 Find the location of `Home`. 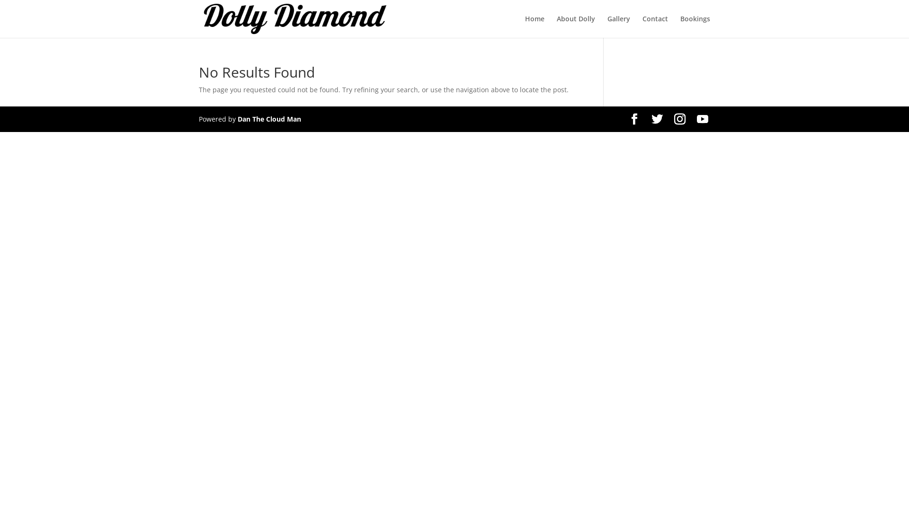

Home is located at coordinates (535, 26).